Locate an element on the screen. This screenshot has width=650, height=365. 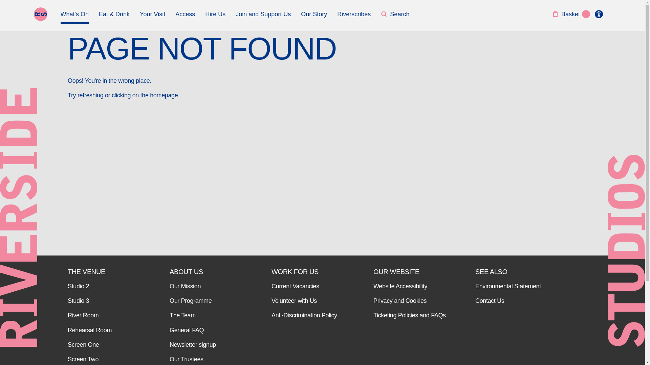
Access is located at coordinates (185, 17).